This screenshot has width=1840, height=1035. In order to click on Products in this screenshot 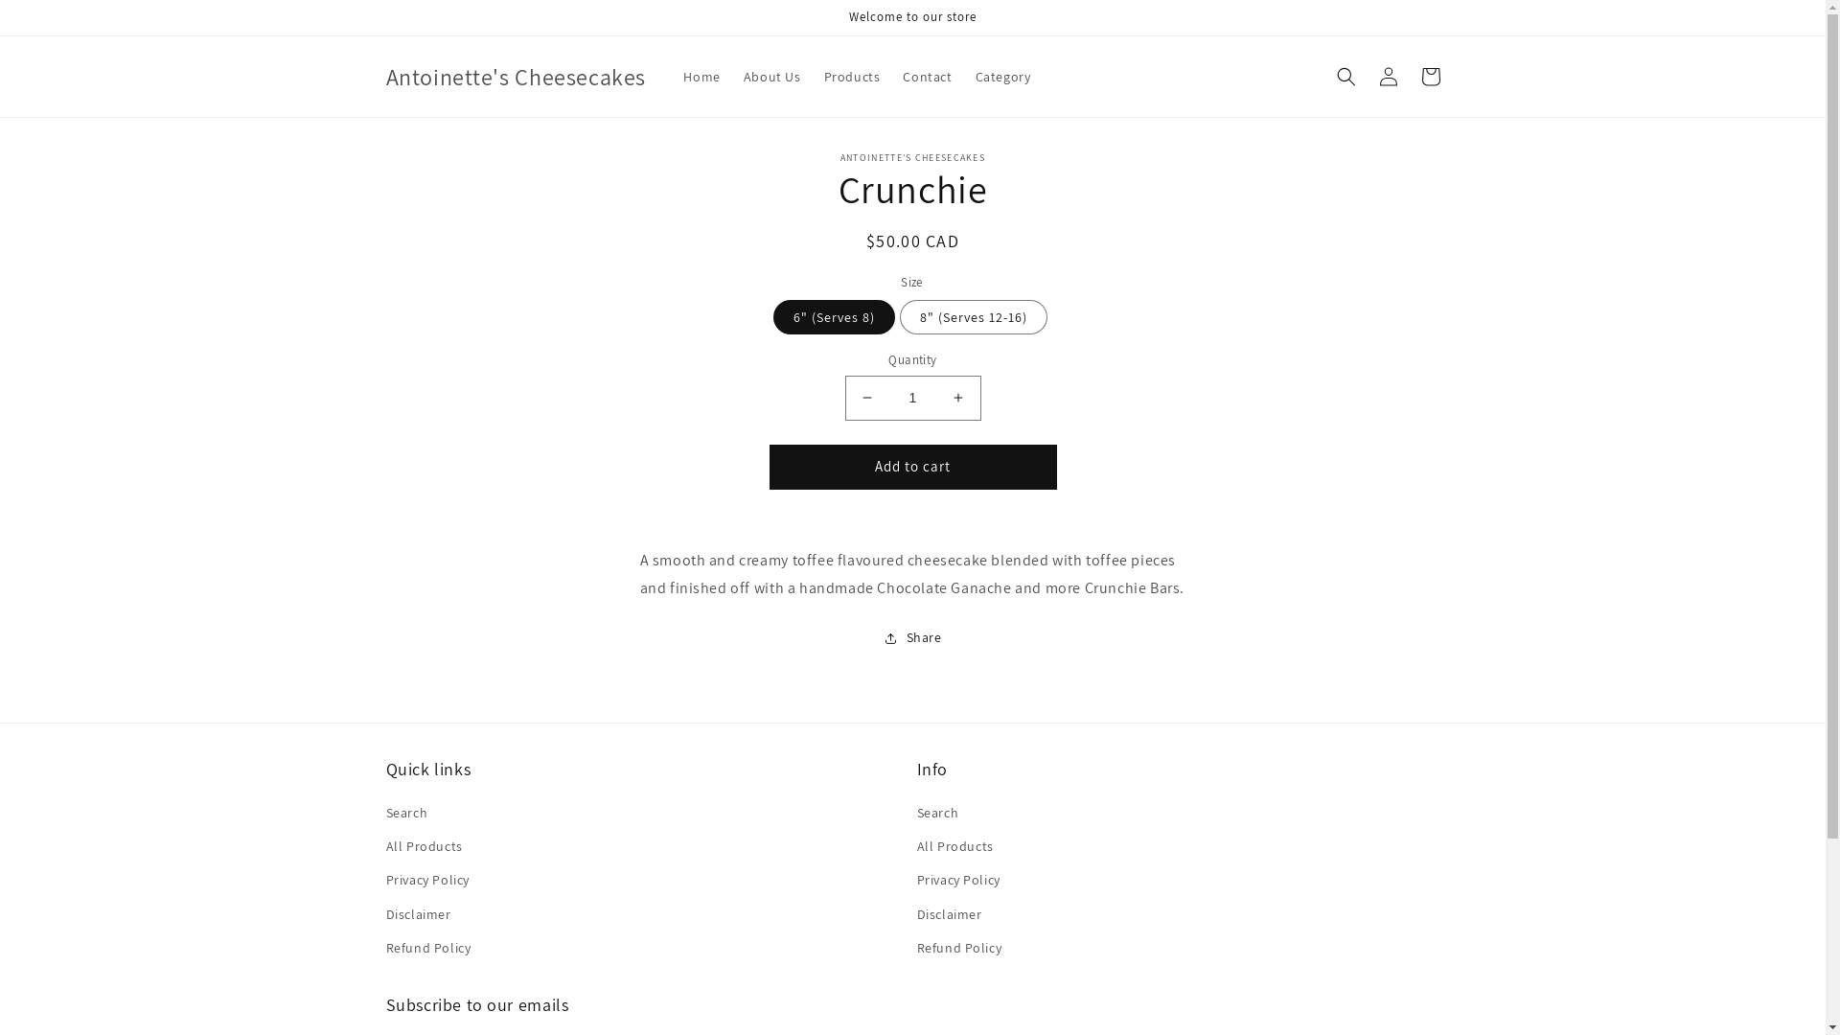, I will do `click(853, 77)`.